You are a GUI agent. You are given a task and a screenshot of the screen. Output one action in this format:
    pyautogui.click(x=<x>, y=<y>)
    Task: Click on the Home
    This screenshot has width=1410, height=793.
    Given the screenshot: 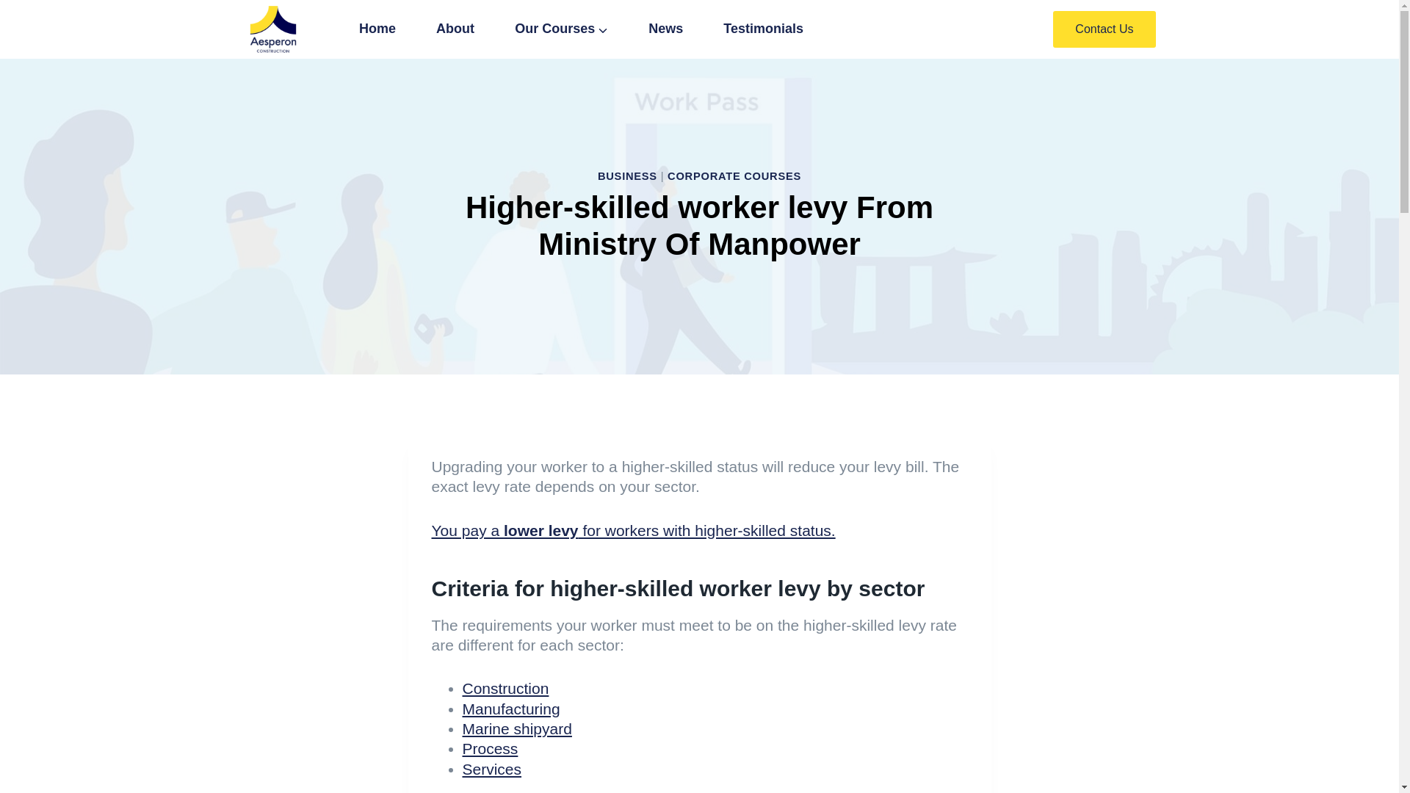 What is the action you would take?
    pyautogui.click(x=377, y=29)
    